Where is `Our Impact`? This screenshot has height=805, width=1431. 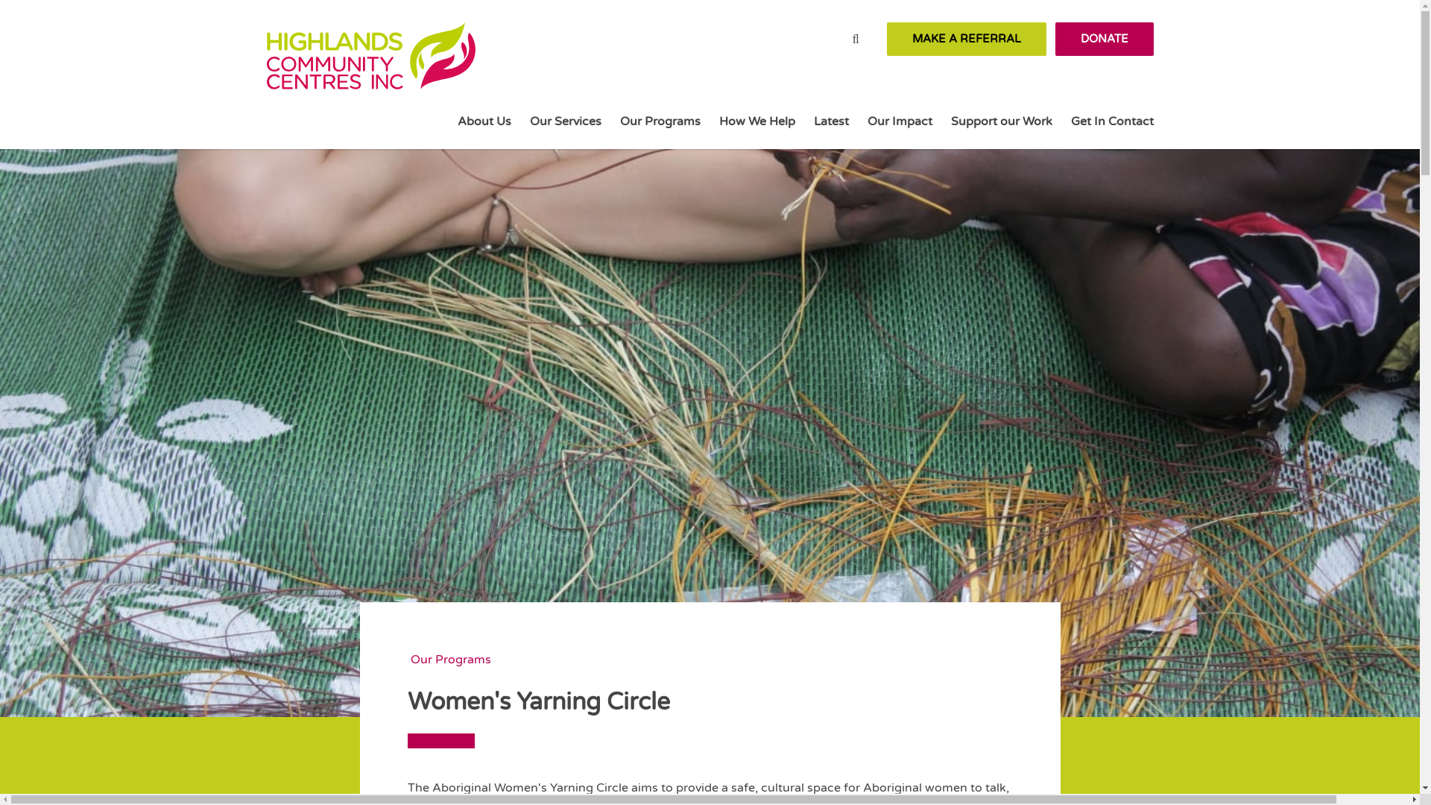 Our Impact is located at coordinates (900, 121).